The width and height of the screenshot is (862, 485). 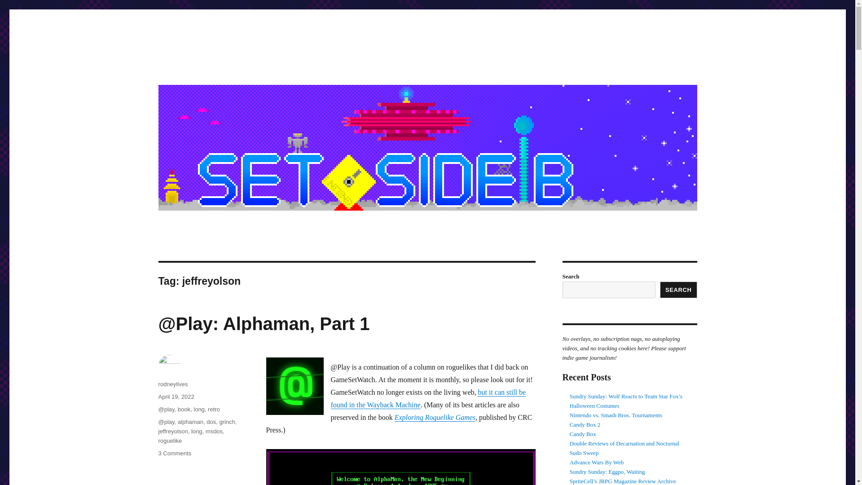 I want to click on long, so click(x=199, y=409).